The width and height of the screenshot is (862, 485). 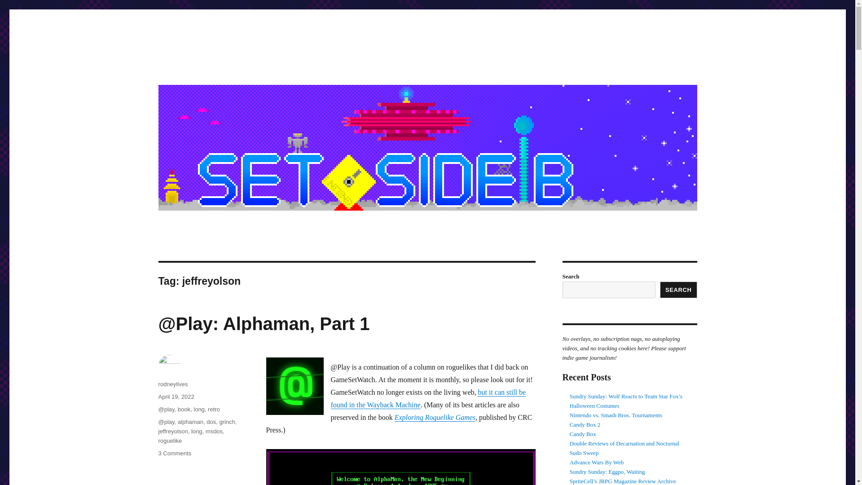 I want to click on long, so click(x=199, y=409).